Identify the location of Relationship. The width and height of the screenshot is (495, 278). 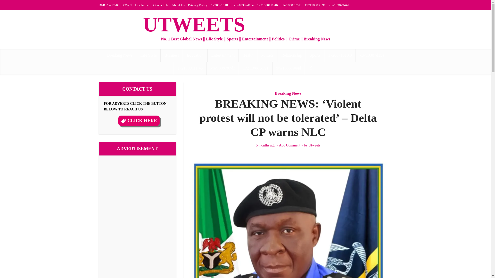
(291, 55).